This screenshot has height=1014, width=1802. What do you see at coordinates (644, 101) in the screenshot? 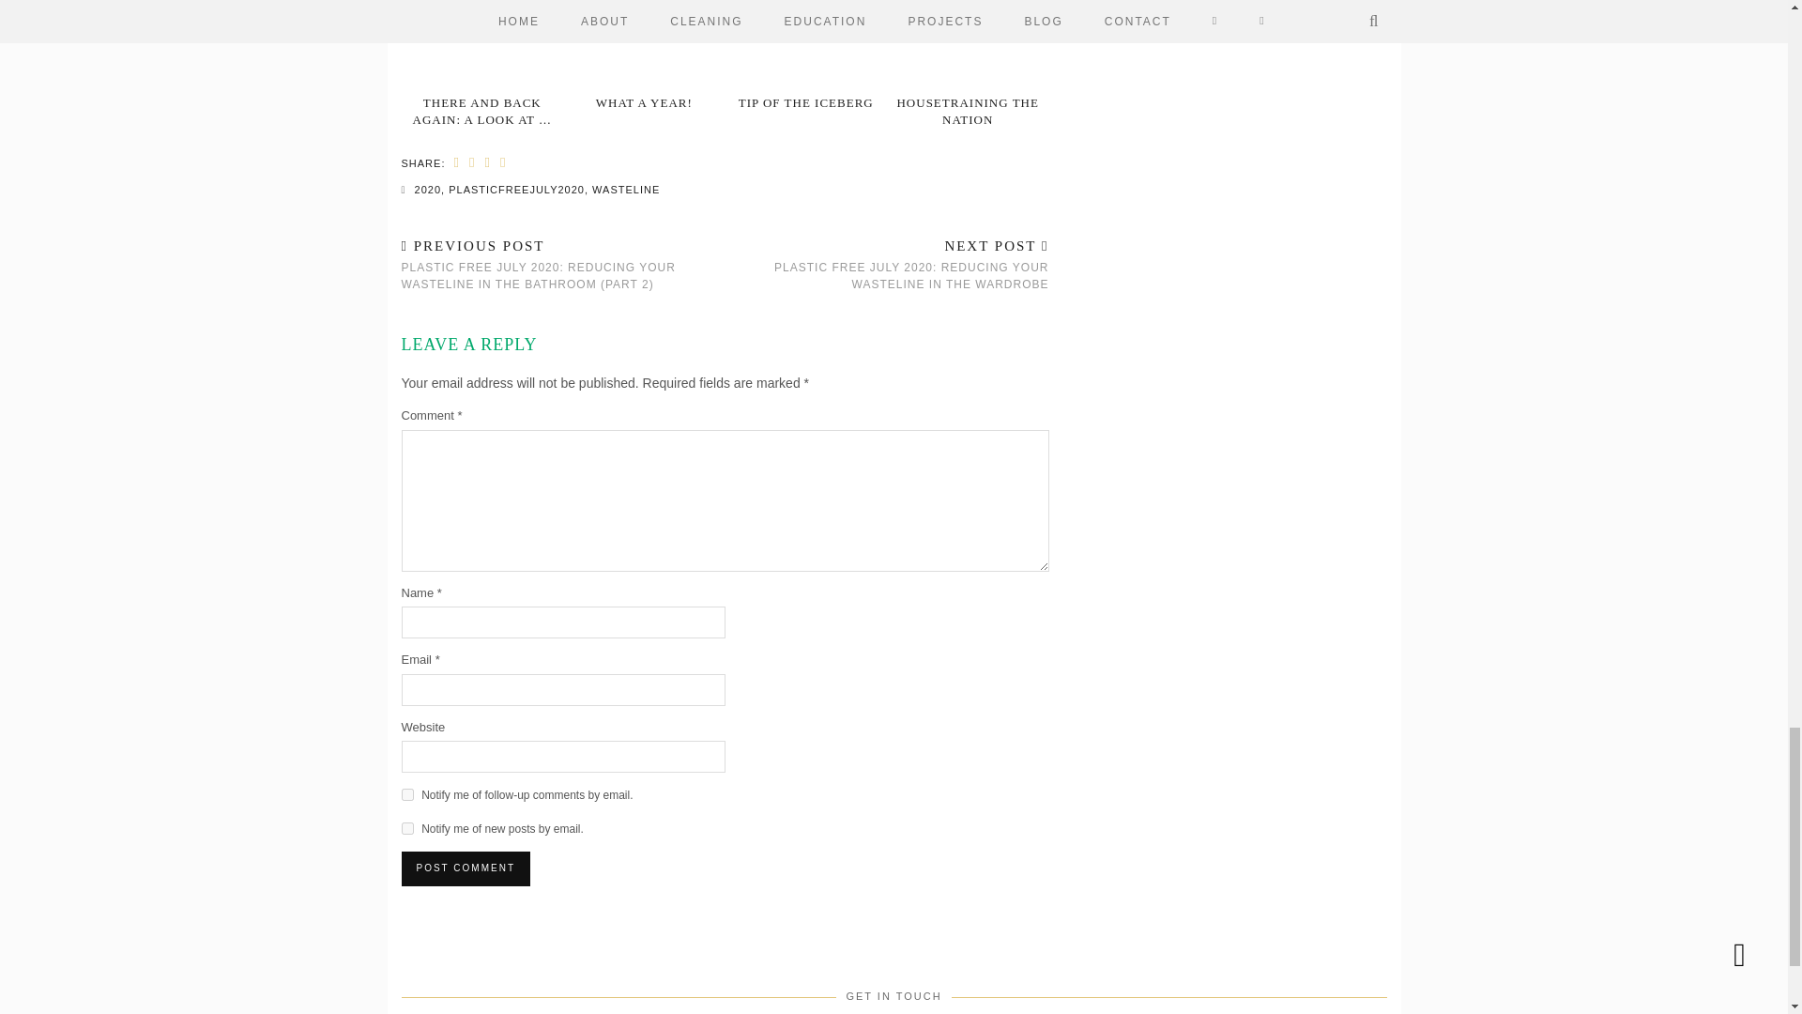
I see `What a Year!` at bounding box center [644, 101].